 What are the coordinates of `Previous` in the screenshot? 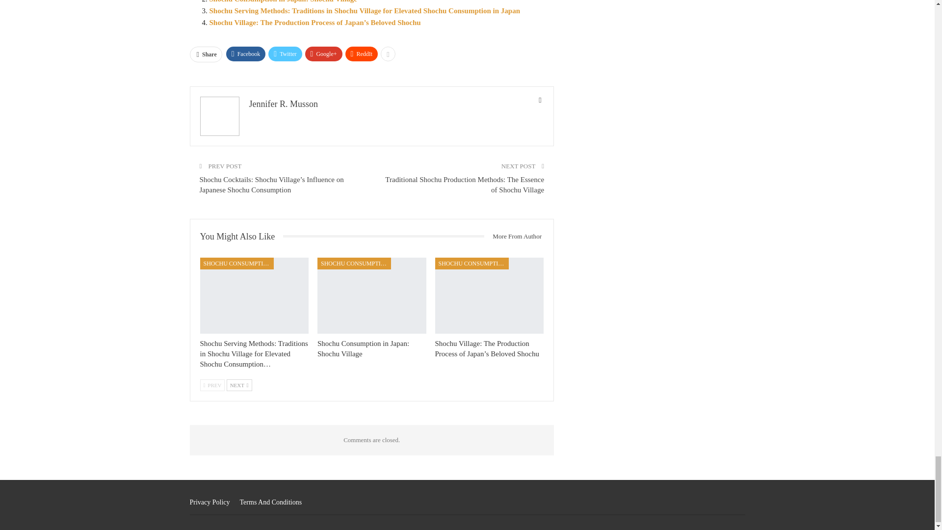 It's located at (212, 385).